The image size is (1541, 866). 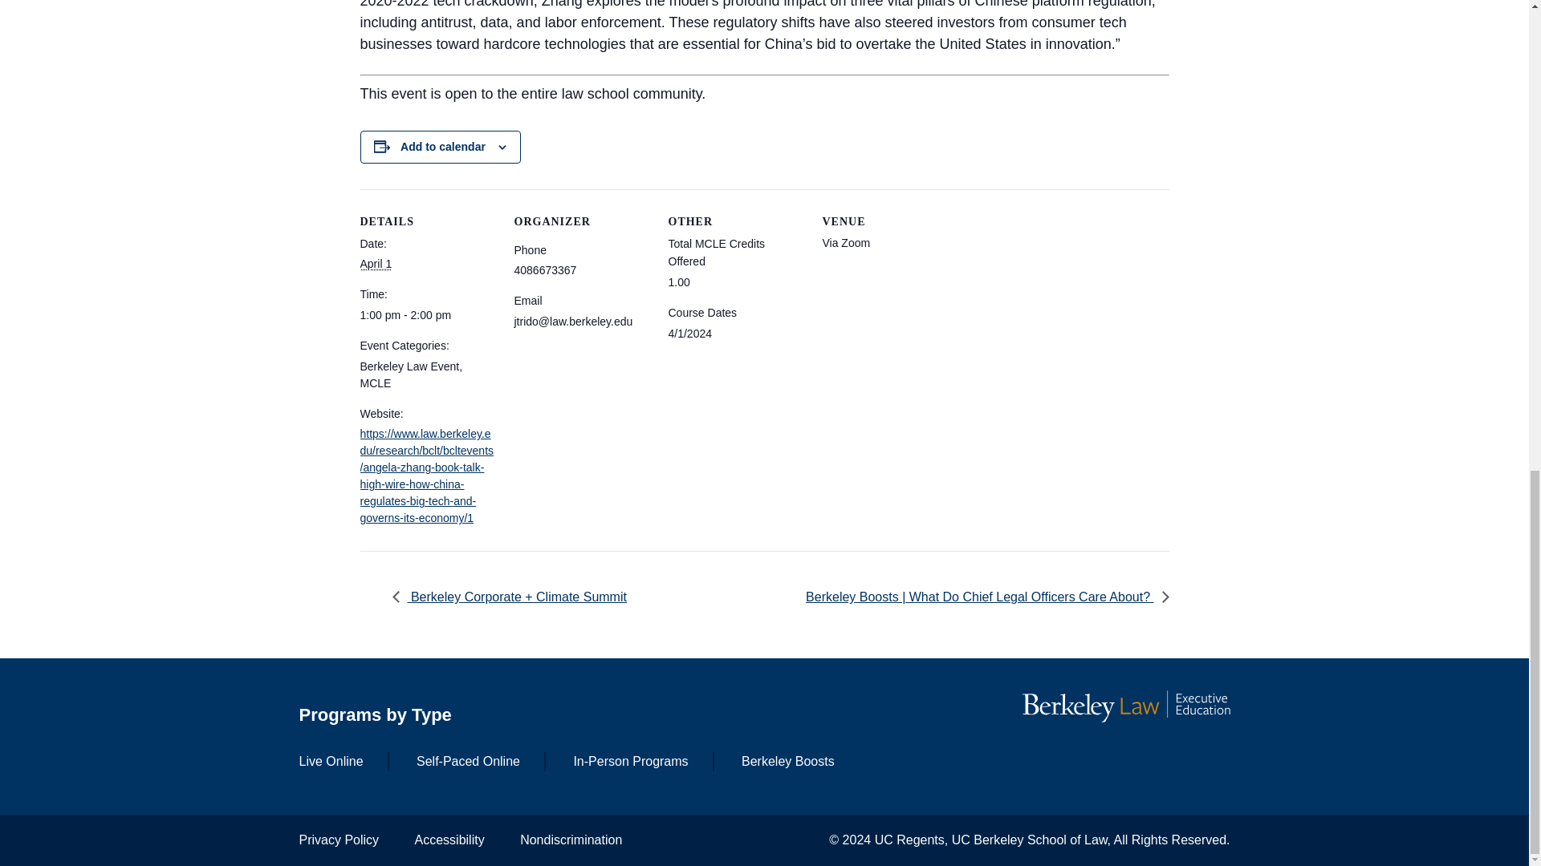 I want to click on 2024-04-01, so click(x=427, y=315).